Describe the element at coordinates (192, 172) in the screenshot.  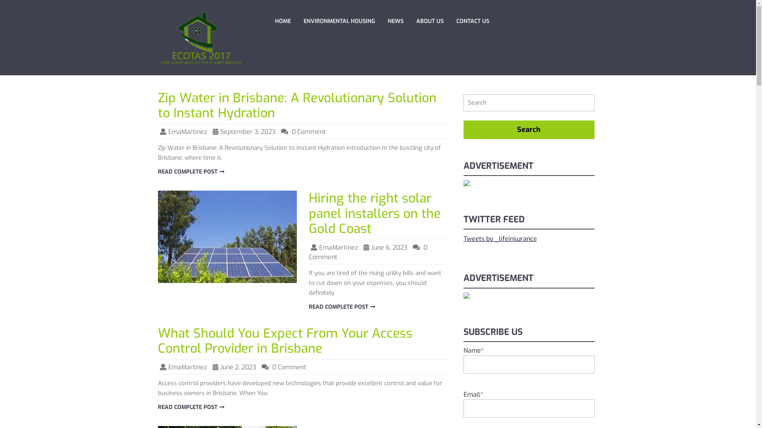
I see `READ COMPLETE POST` at that location.